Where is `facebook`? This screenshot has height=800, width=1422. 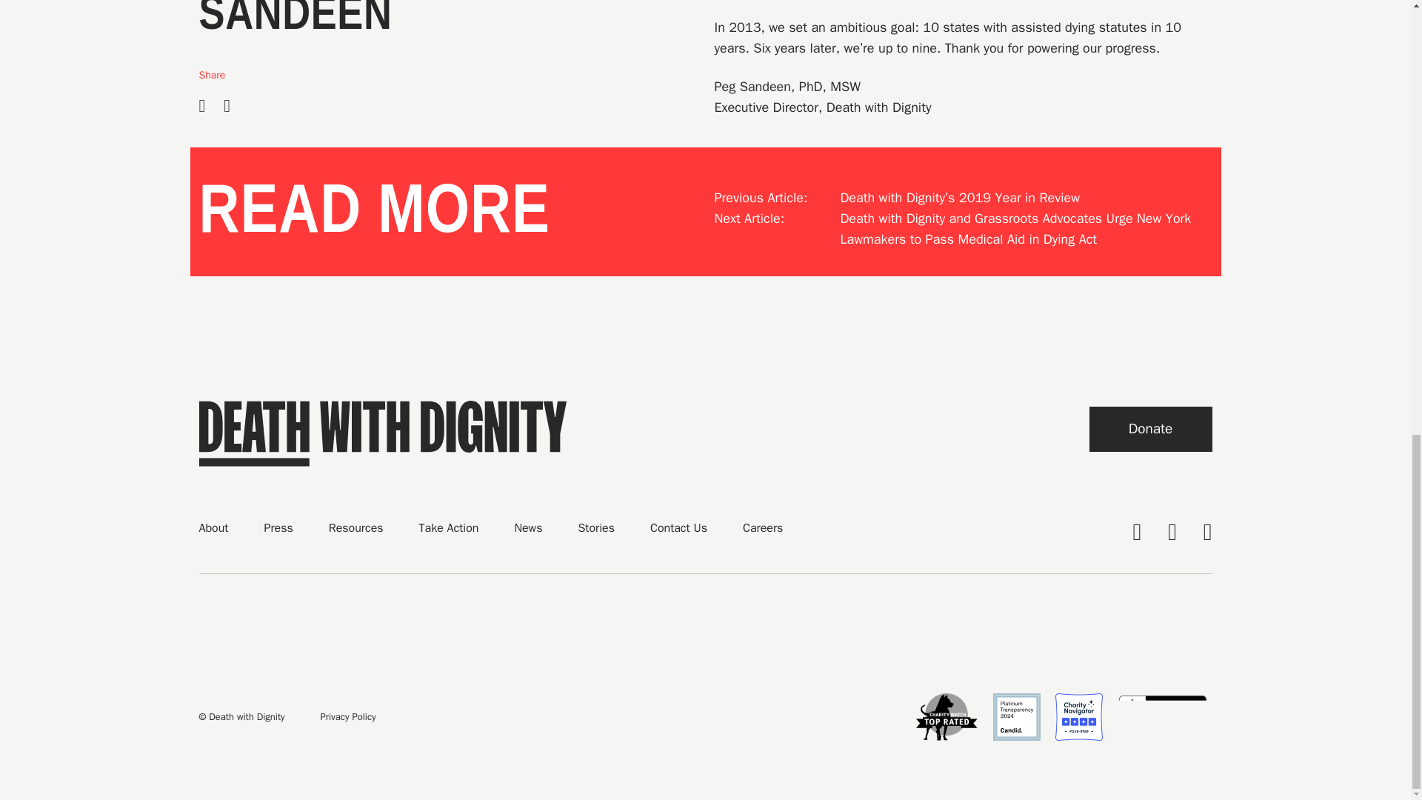 facebook is located at coordinates (1136, 532).